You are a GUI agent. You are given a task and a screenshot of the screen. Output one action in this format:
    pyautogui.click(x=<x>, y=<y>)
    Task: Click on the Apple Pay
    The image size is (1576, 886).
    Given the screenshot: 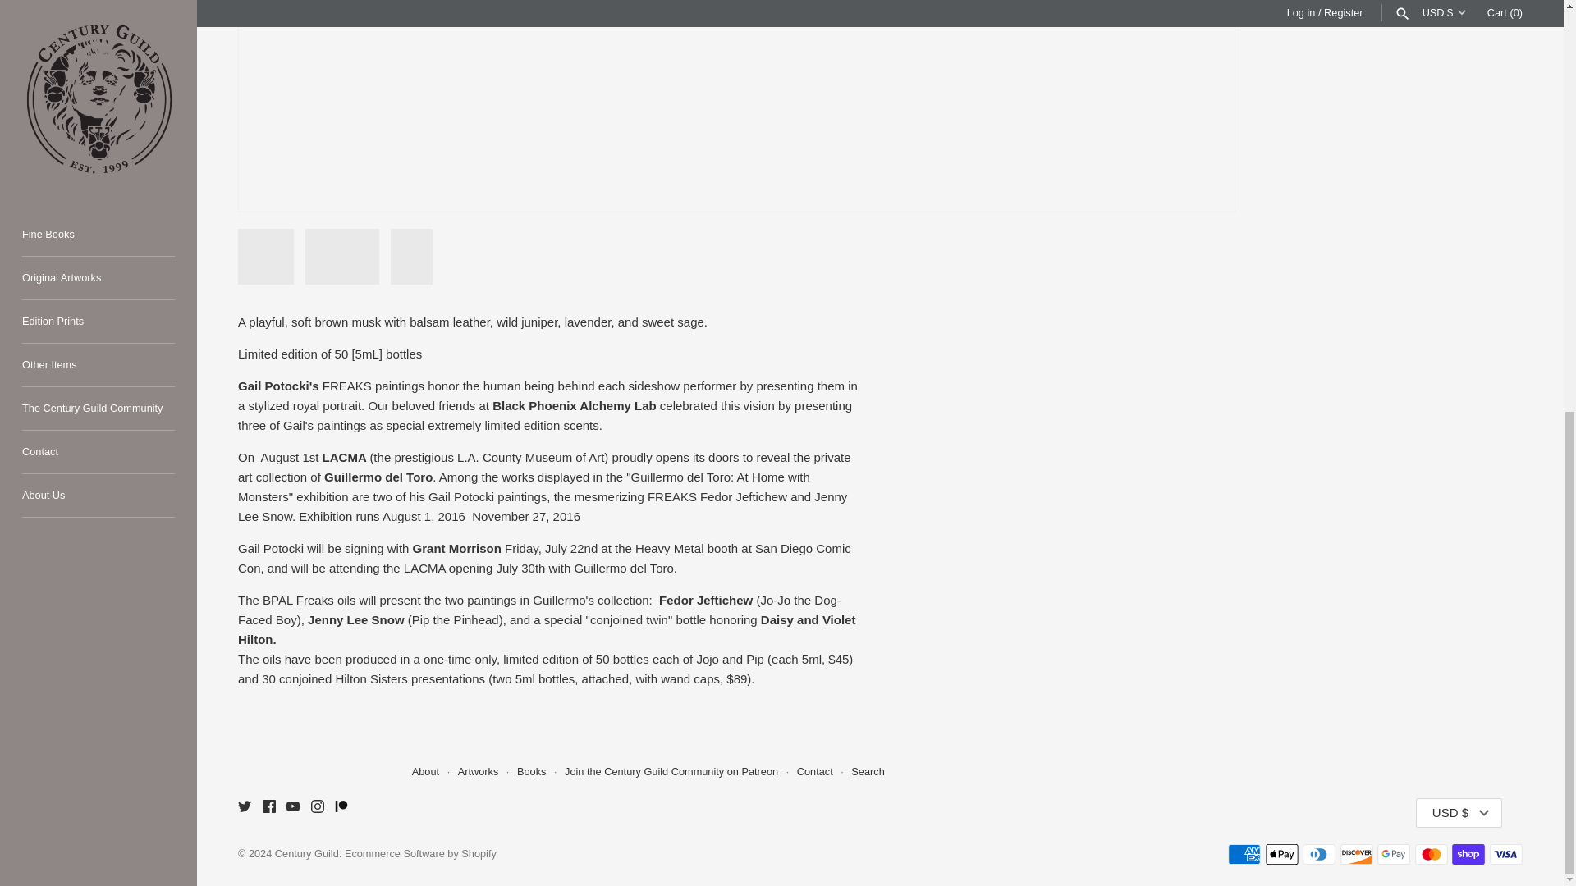 What is the action you would take?
    pyautogui.click(x=1282, y=855)
    